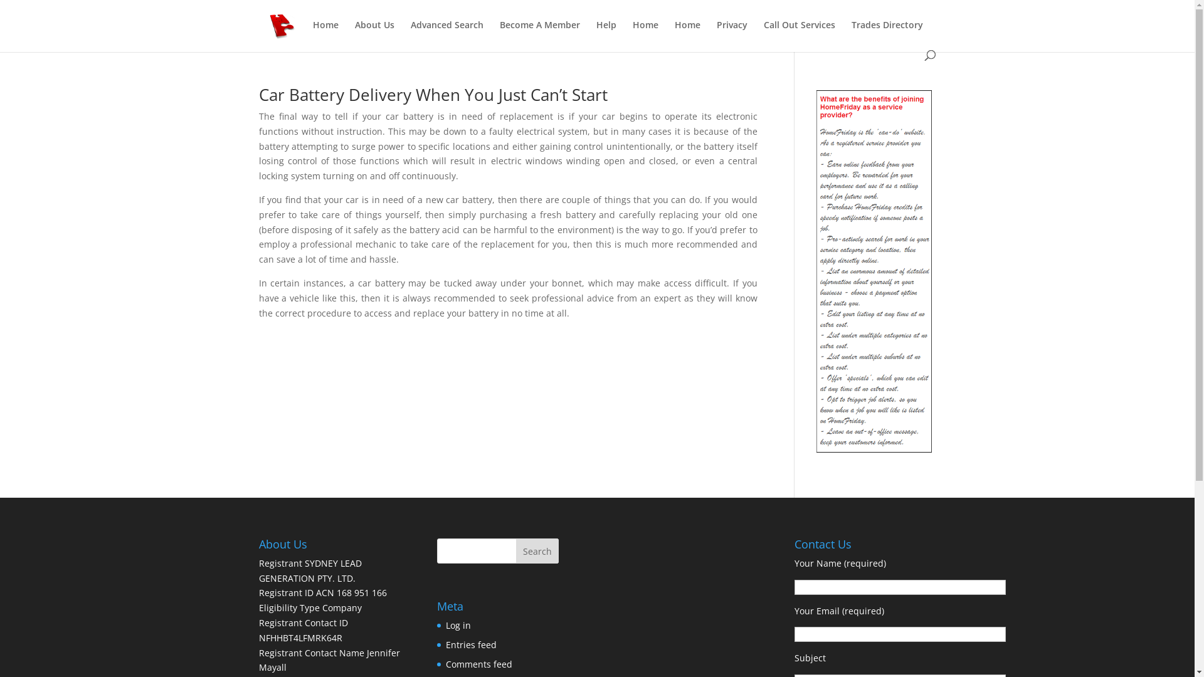 The image size is (1204, 677). Describe the element at coordinates (887, 35) in the screenshot. I see `Trades Directory` at that location.